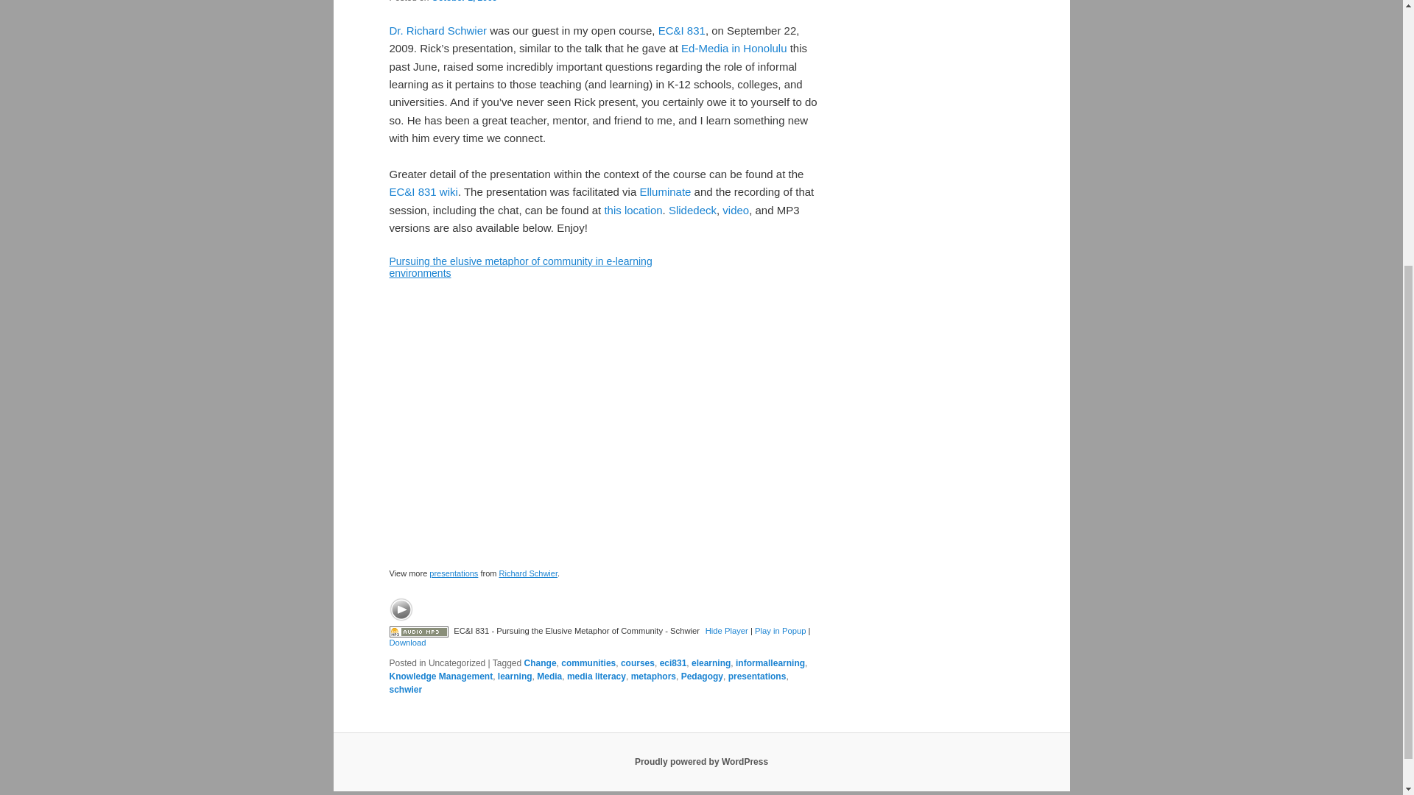  I want to click on presentations, so click(757, 676).